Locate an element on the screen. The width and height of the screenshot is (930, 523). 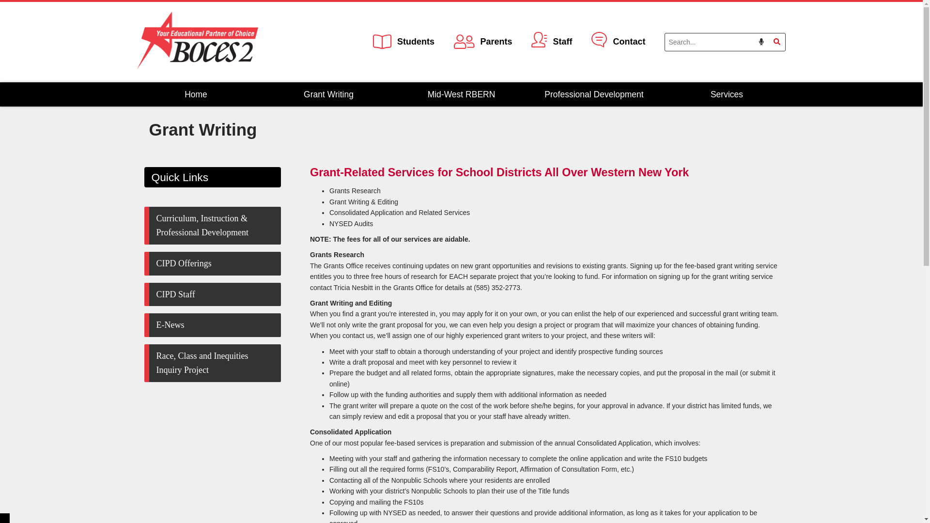
Professional Development is located at coordinates (594, 94).